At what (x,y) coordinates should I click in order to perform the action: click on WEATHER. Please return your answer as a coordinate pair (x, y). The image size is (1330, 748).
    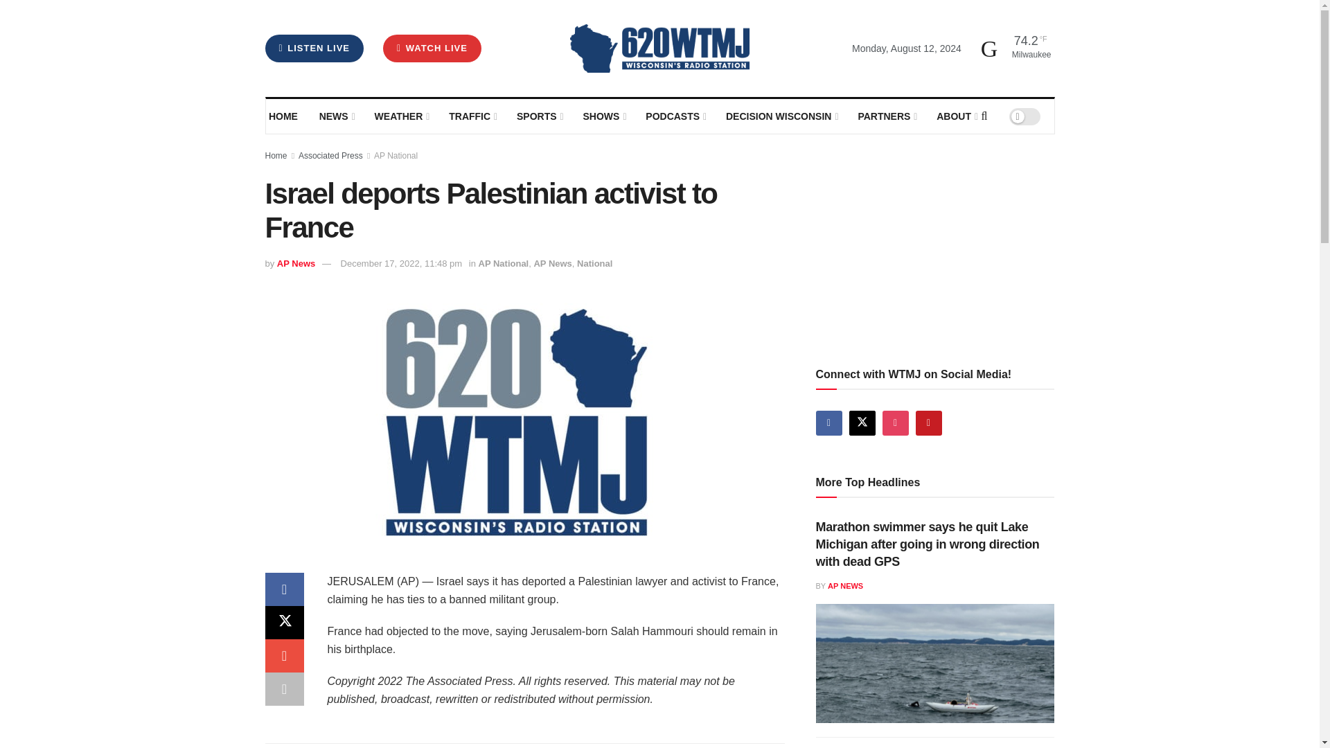
    Looking at the image, I should click on (400, 116).